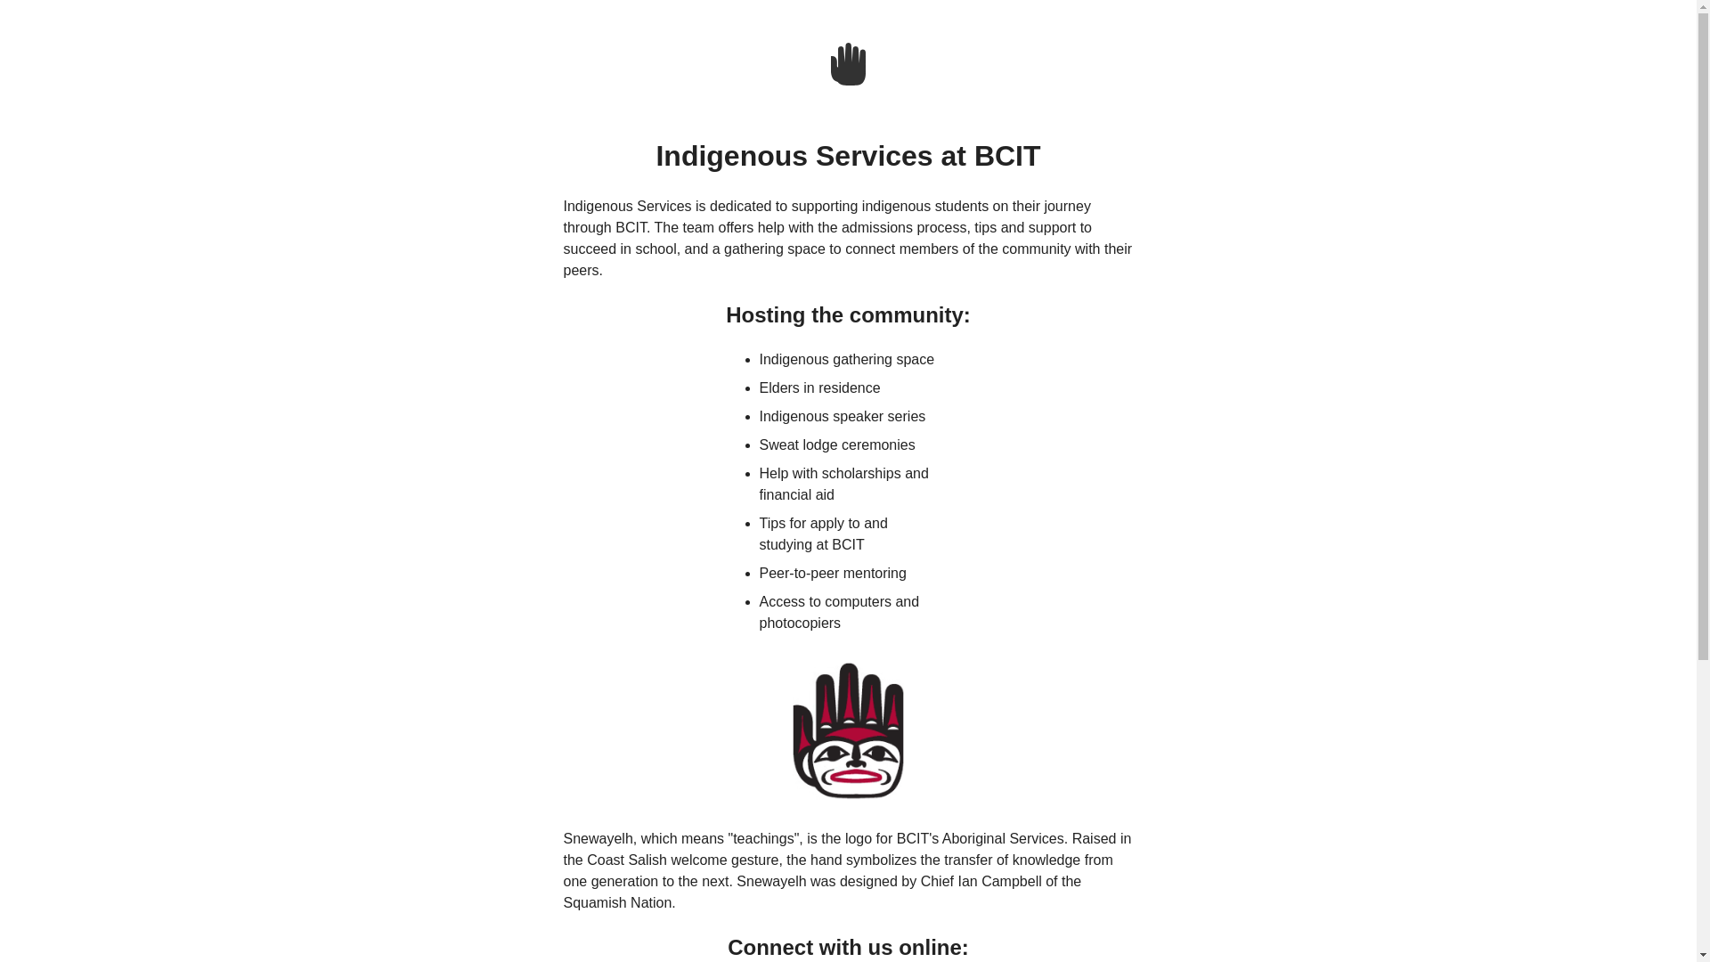 The width and height of the screenshot is (1710, 962). What do you see at coordinates (848, 64) in the screenshot?
I see `BCIT House Post` at bounding box center [848, 64].